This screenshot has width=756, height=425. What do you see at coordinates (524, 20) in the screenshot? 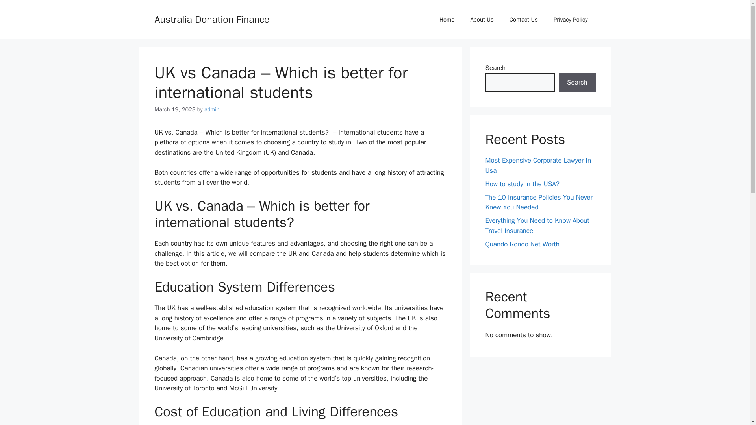
I see `Contact Us` at bounding box center [524, 20].